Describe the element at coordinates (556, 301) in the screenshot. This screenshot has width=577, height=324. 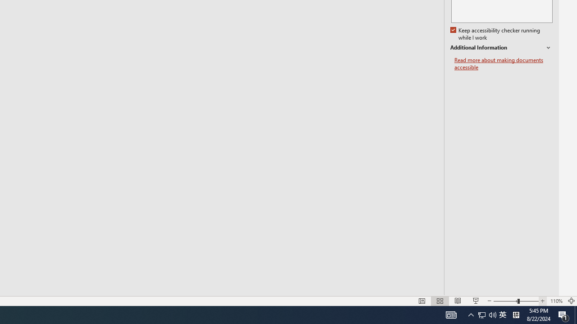
I see `Zoom 110%` at that location.